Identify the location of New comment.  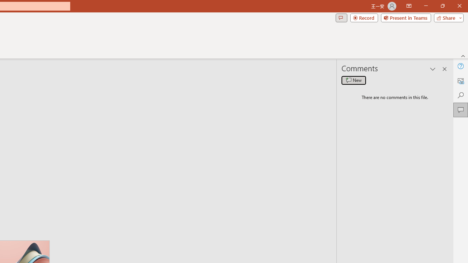
(354, 80).